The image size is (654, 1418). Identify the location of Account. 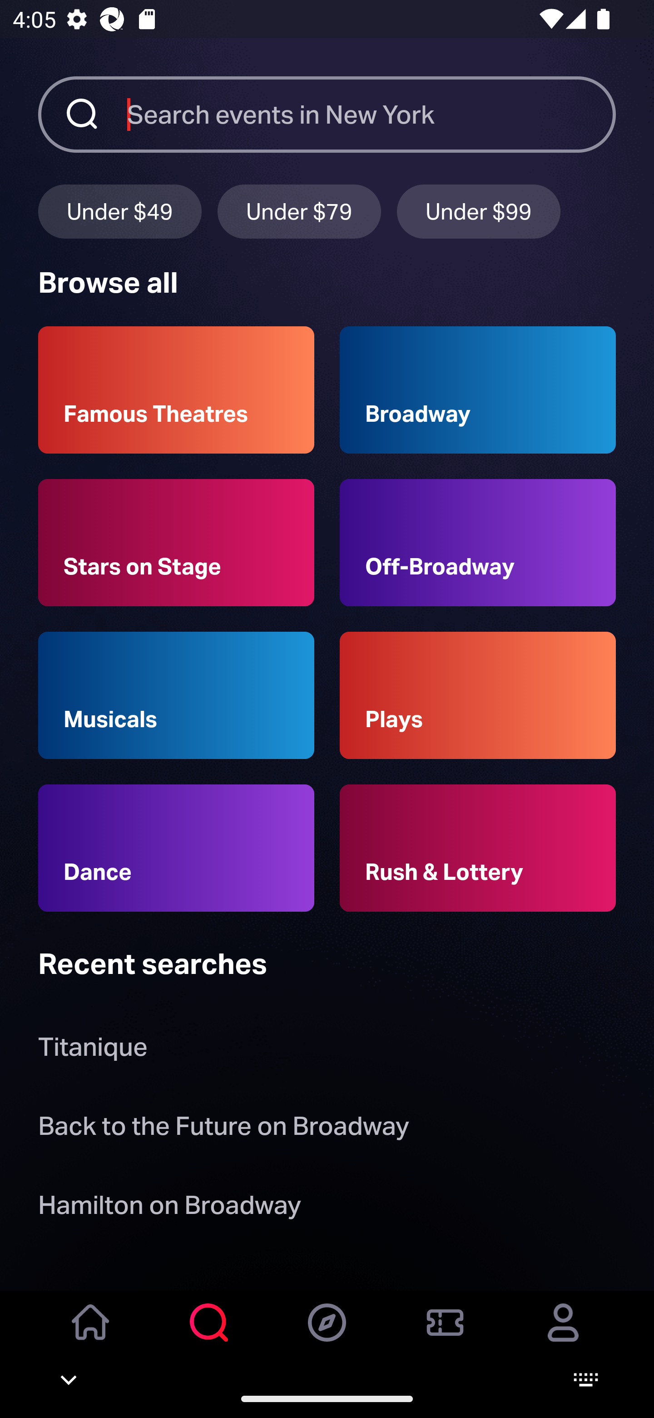
(563, 1335).